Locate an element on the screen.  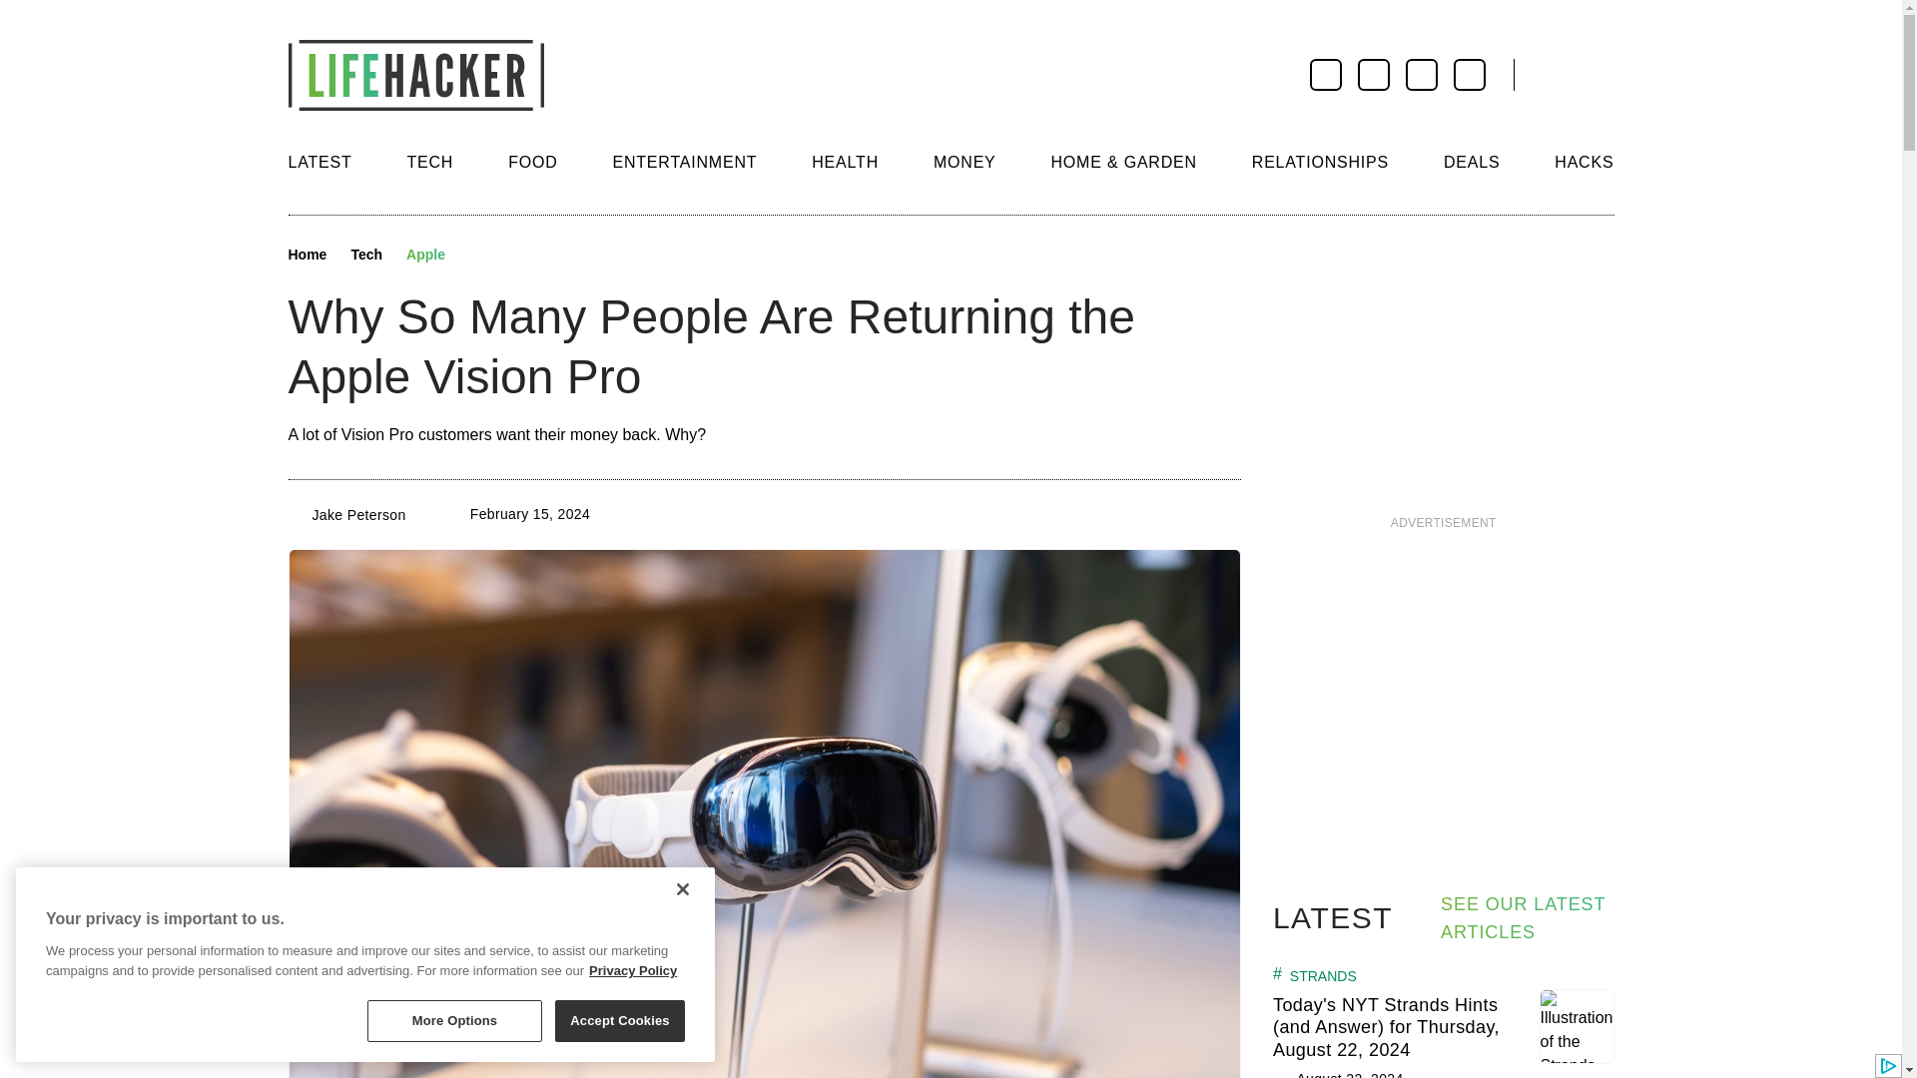
HEALTH is located at coordinates (845, 162).